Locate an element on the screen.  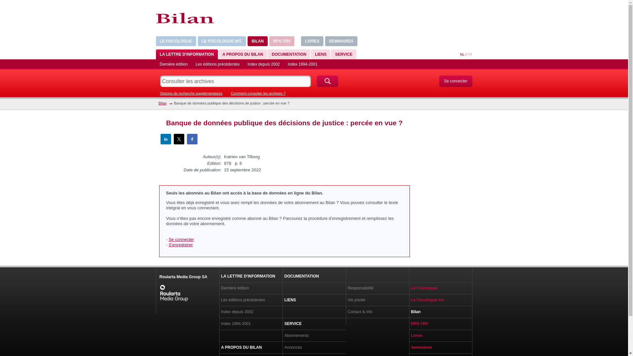
Bilan is located at coordinates (440, 312).